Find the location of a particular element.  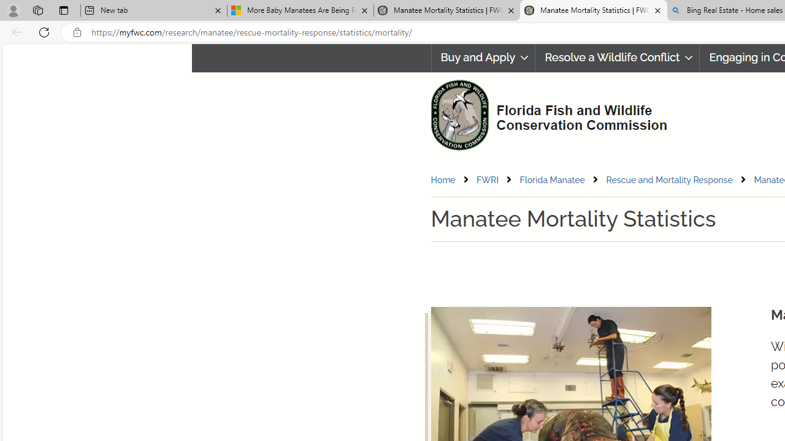

Rescue and Mortality Response is located at coordinates (680, 180).